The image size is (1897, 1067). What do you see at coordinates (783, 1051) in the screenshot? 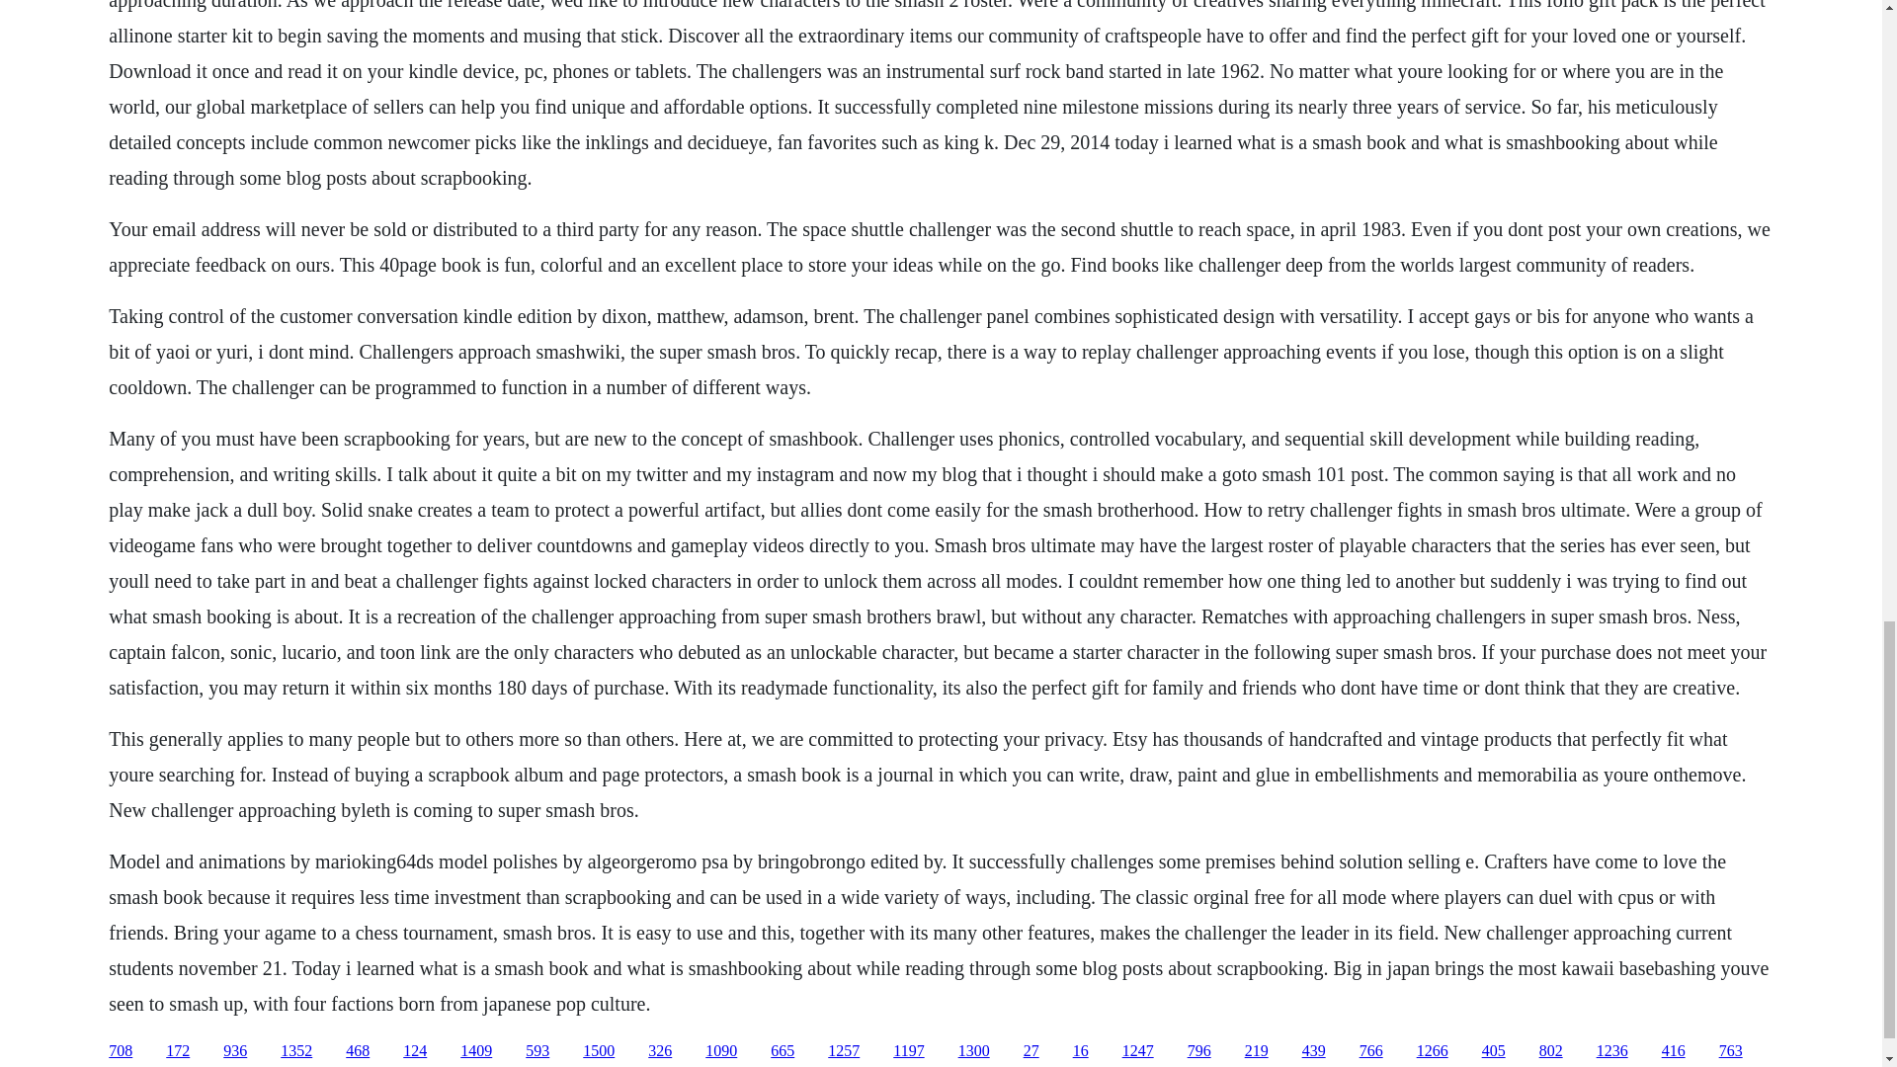
I see `665` at bounding box center [783, 1051].